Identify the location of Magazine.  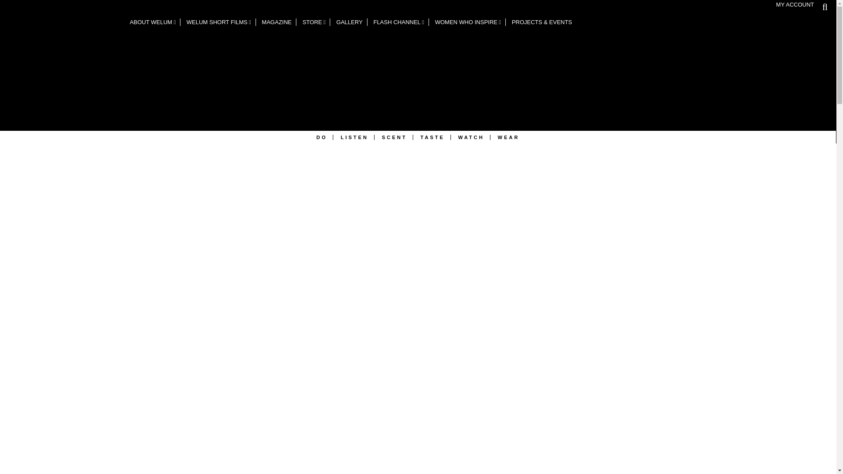
(277, 22).